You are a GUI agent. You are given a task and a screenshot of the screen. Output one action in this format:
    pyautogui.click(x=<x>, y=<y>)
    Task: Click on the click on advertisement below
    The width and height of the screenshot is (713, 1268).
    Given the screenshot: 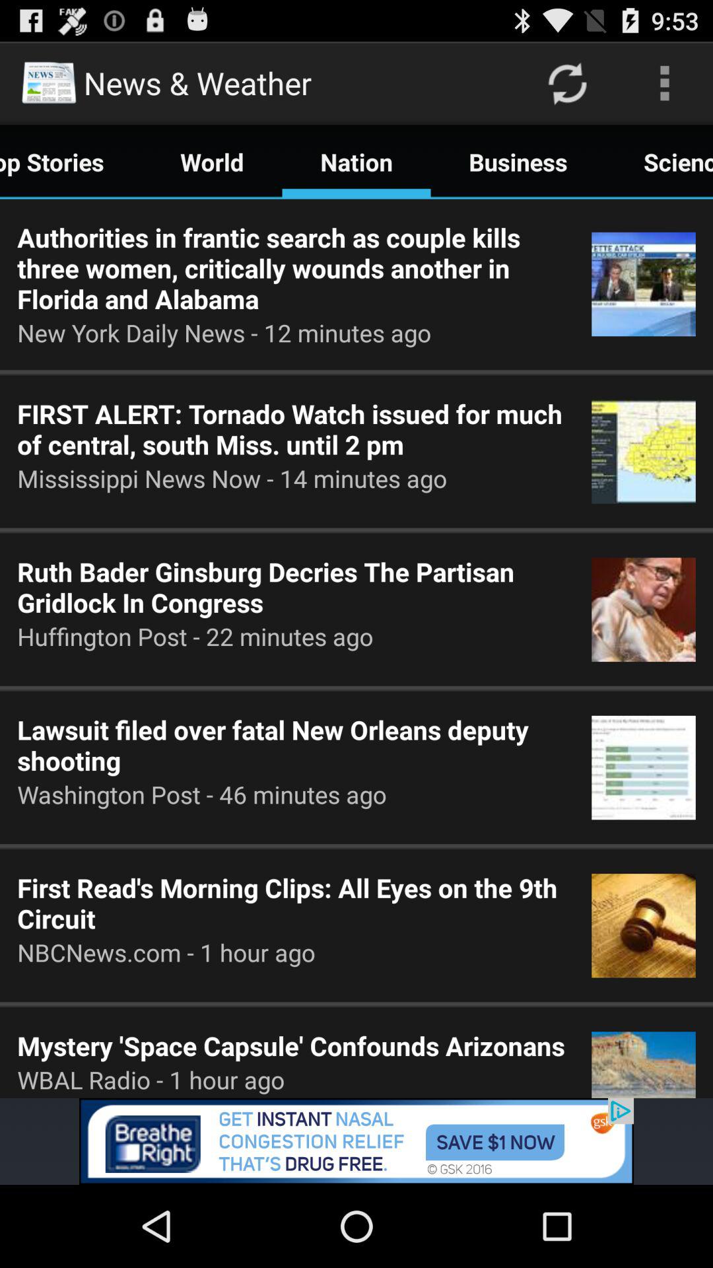 What is the action you would take?
    pyautogui.click(x=356, y=1141)
    